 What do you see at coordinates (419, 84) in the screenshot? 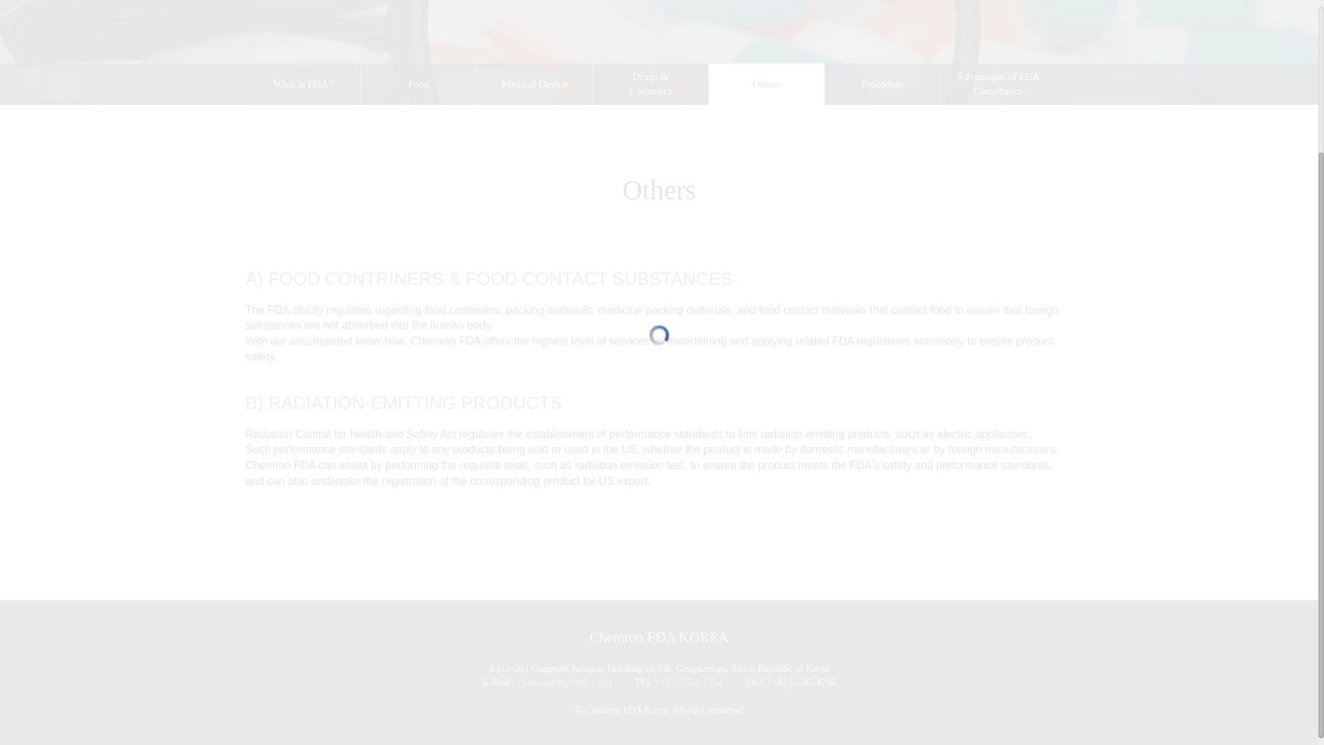
I see `Food` at bounding box center [419, 84].